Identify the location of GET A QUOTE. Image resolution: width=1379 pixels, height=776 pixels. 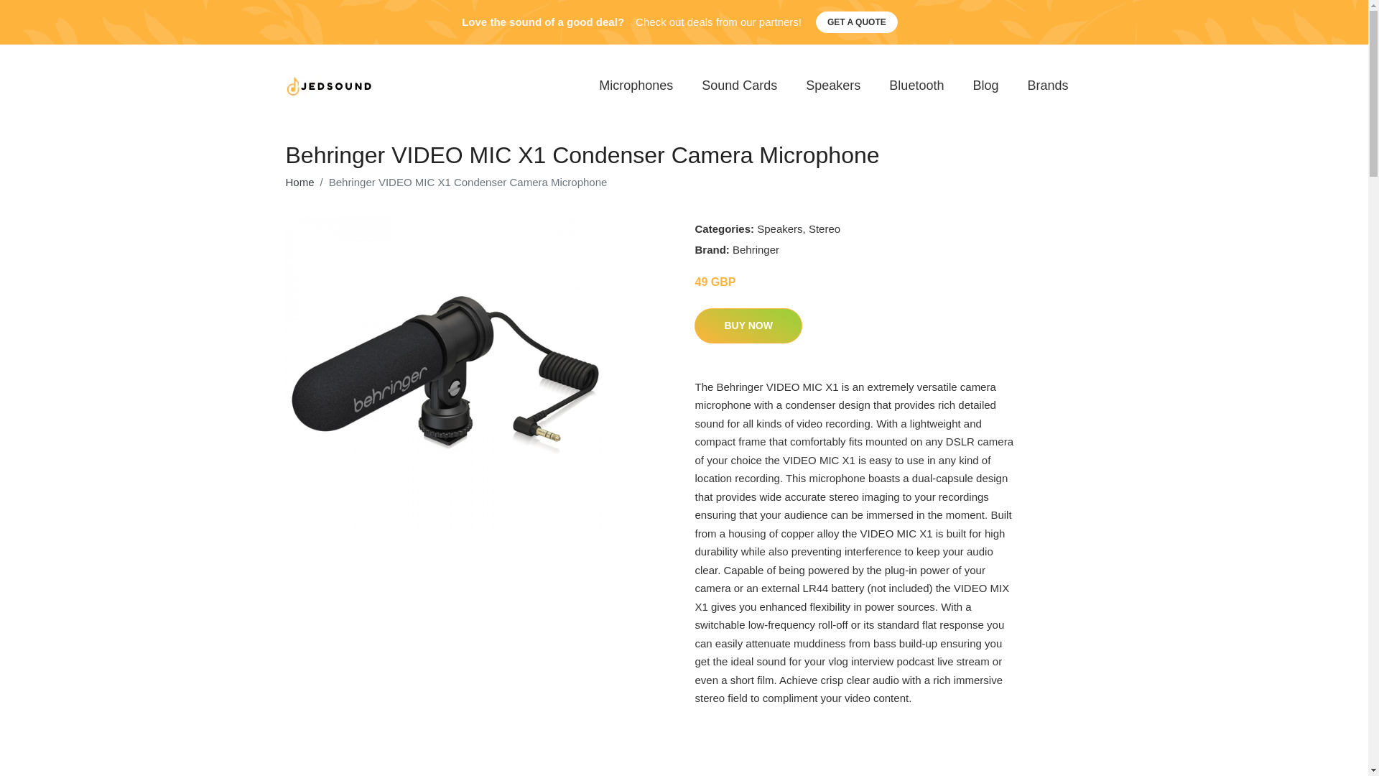
(856, 22).